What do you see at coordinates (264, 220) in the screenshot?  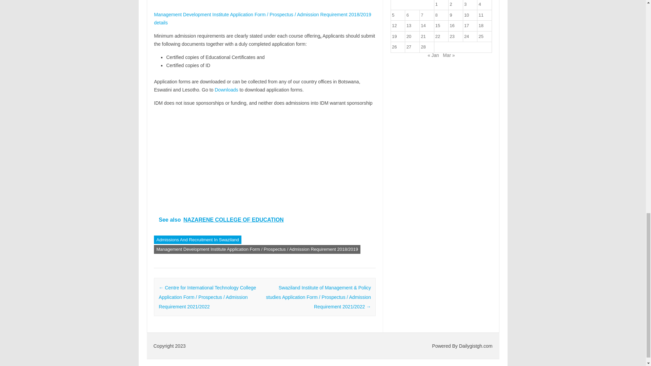 I see `See also  NAZARENE COLLEGE OF EDUCATION` at bounding box center [264, 220].